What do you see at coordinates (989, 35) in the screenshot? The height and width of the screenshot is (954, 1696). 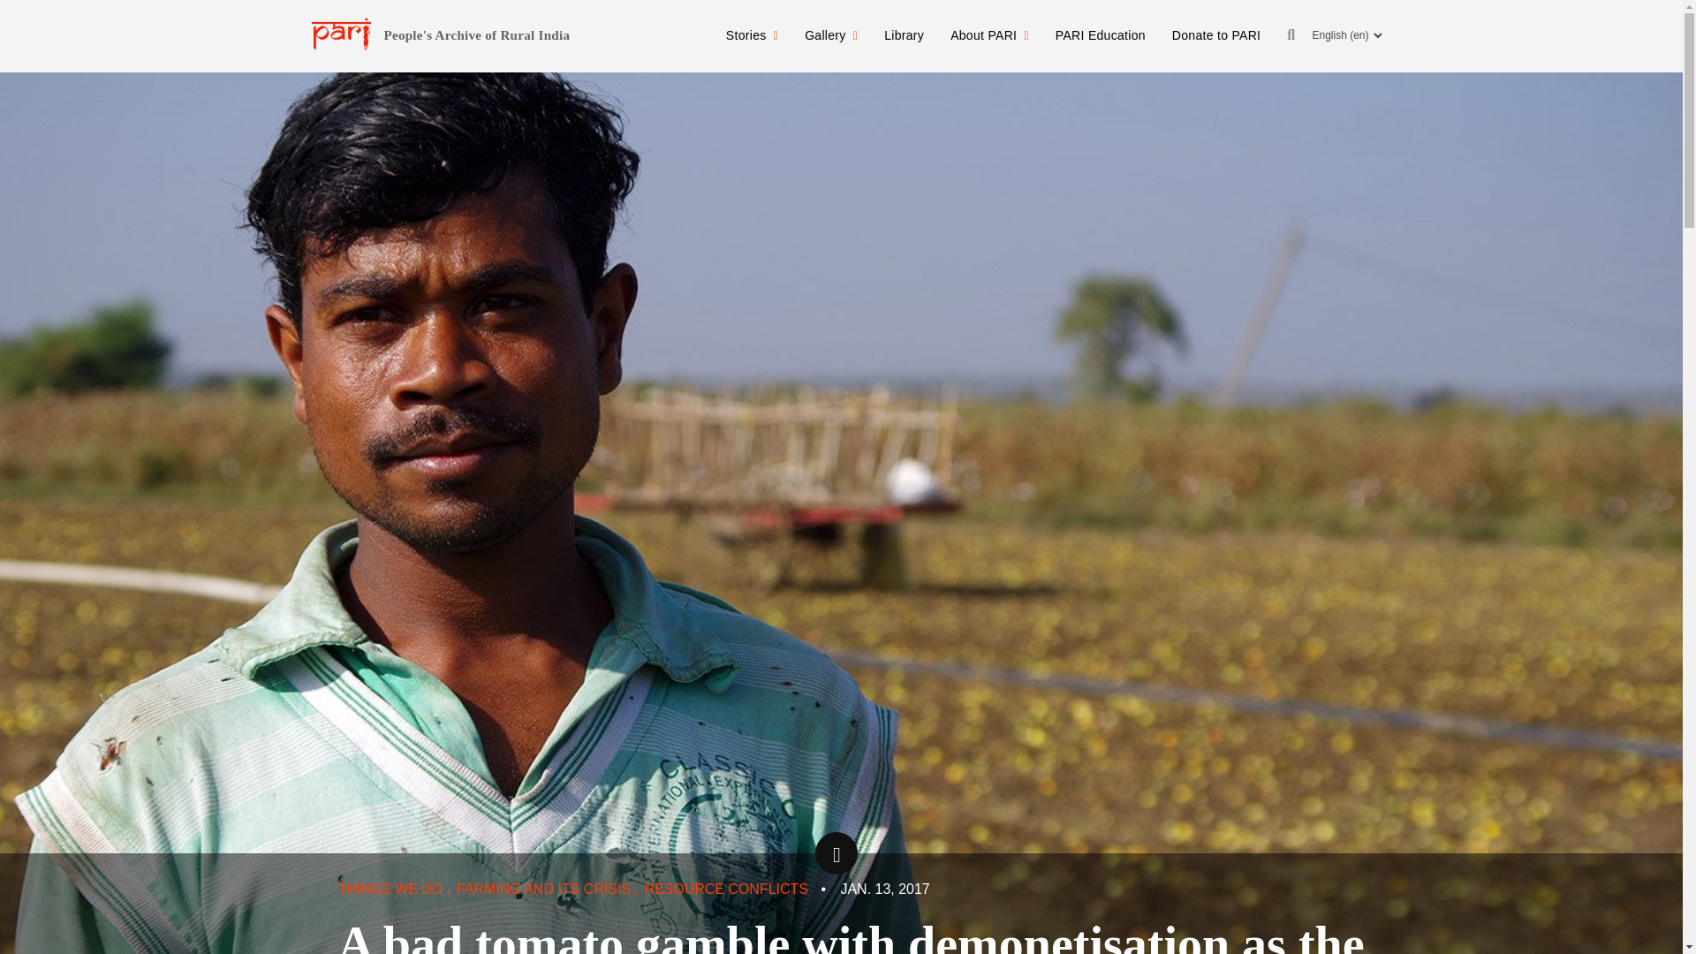 I see `About PARI` at bounding box center [989, 35].